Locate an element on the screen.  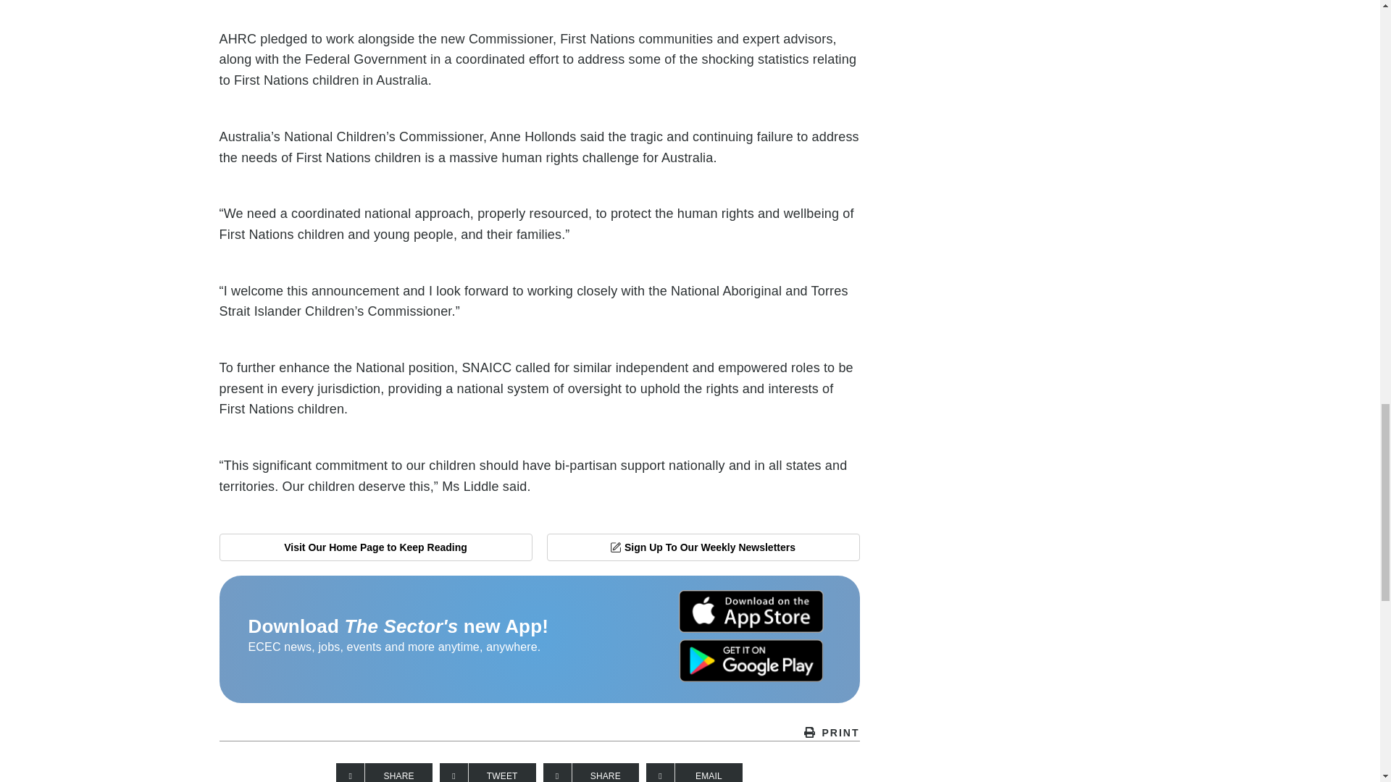
SHARE is located at coordinates (384, 773).